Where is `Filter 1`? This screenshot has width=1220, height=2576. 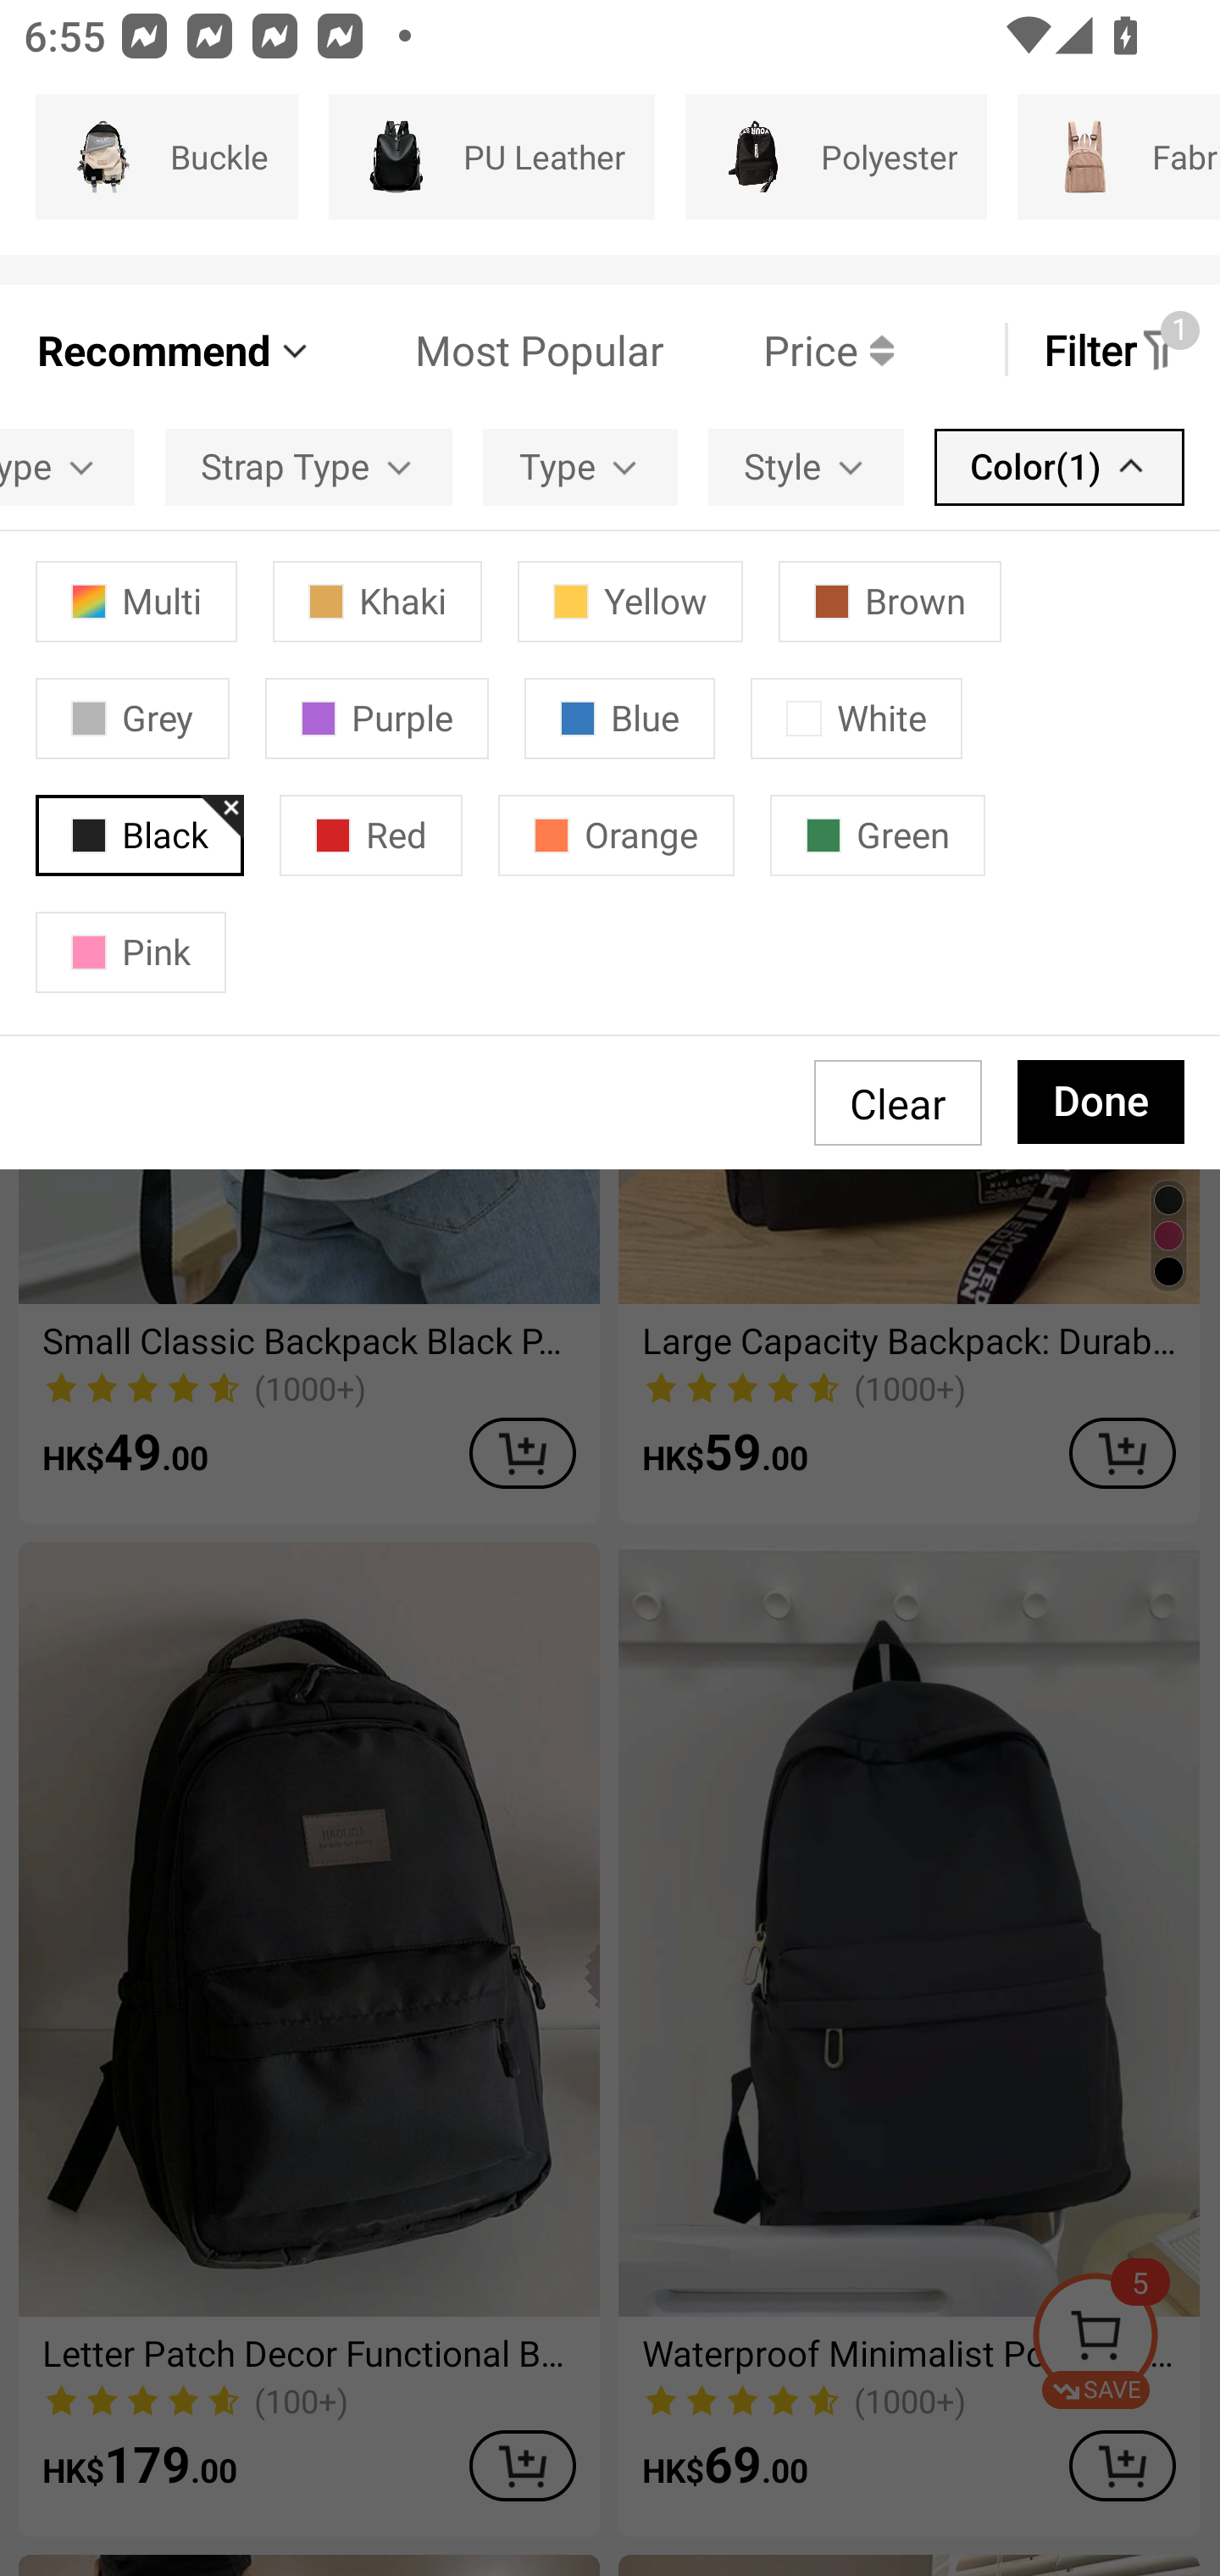 Filter 1 is located at coordinates (1112, 350).